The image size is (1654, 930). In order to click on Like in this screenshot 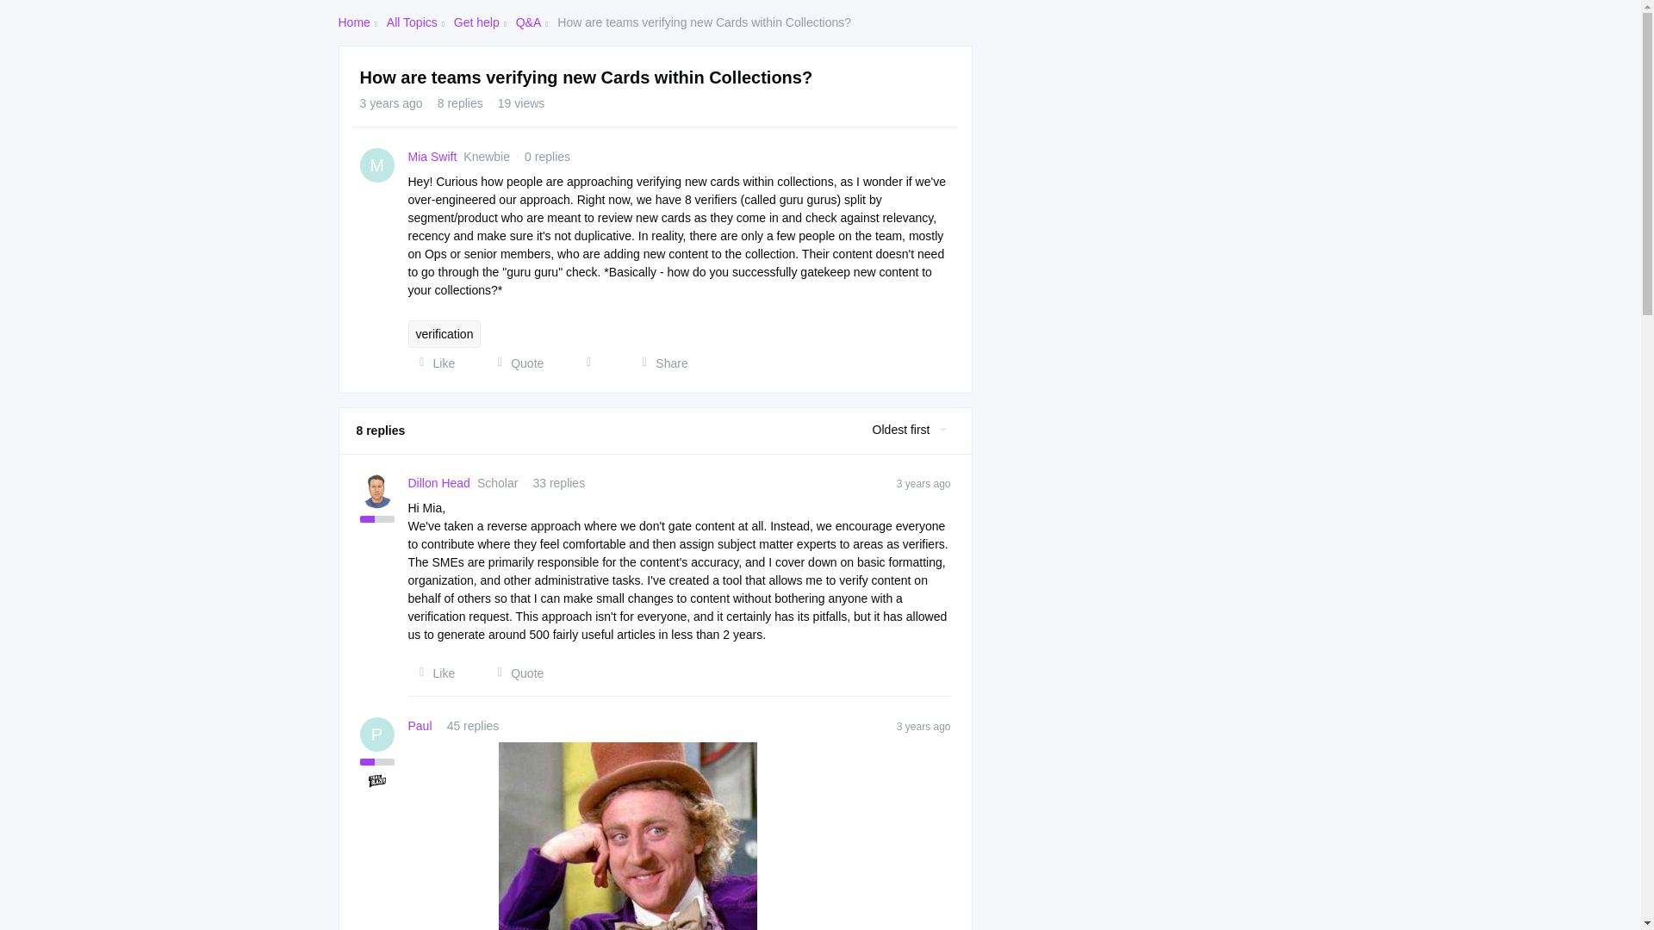, I will do `click(432, 673)`.